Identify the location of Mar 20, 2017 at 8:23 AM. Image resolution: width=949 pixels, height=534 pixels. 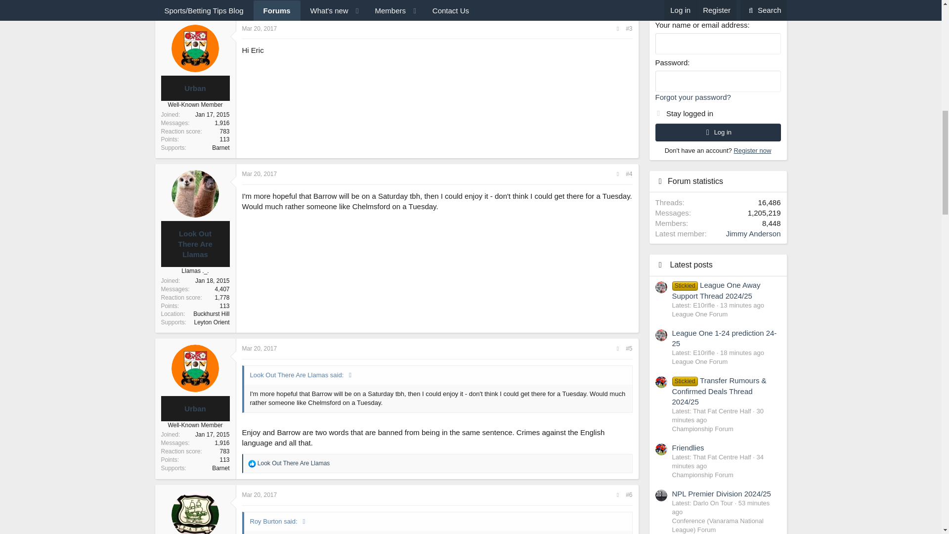
(259, 494).